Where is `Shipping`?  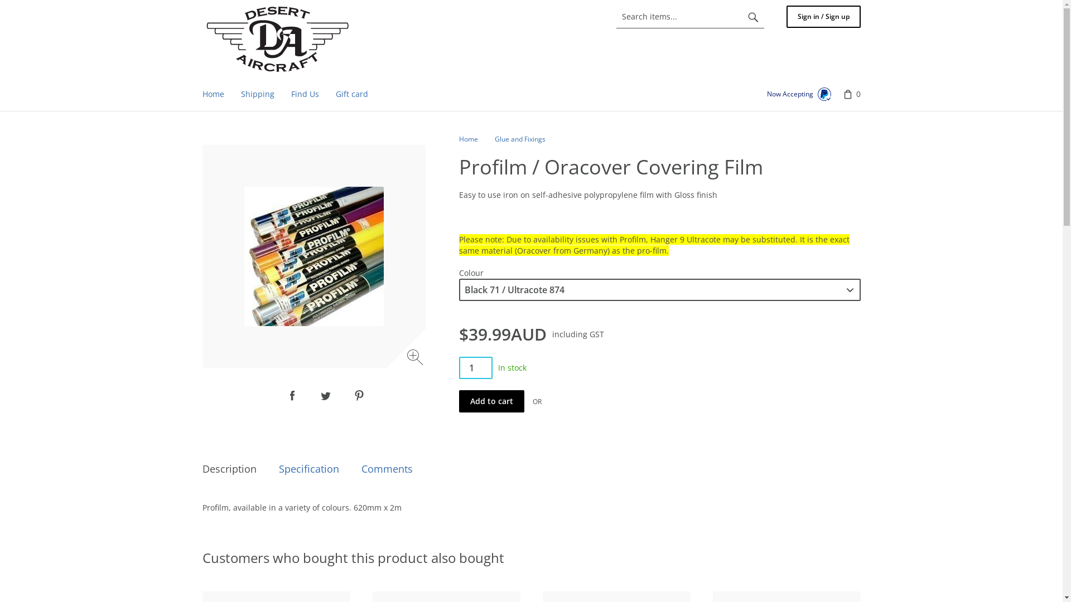
Shipping is located at coordinates (257, 94).